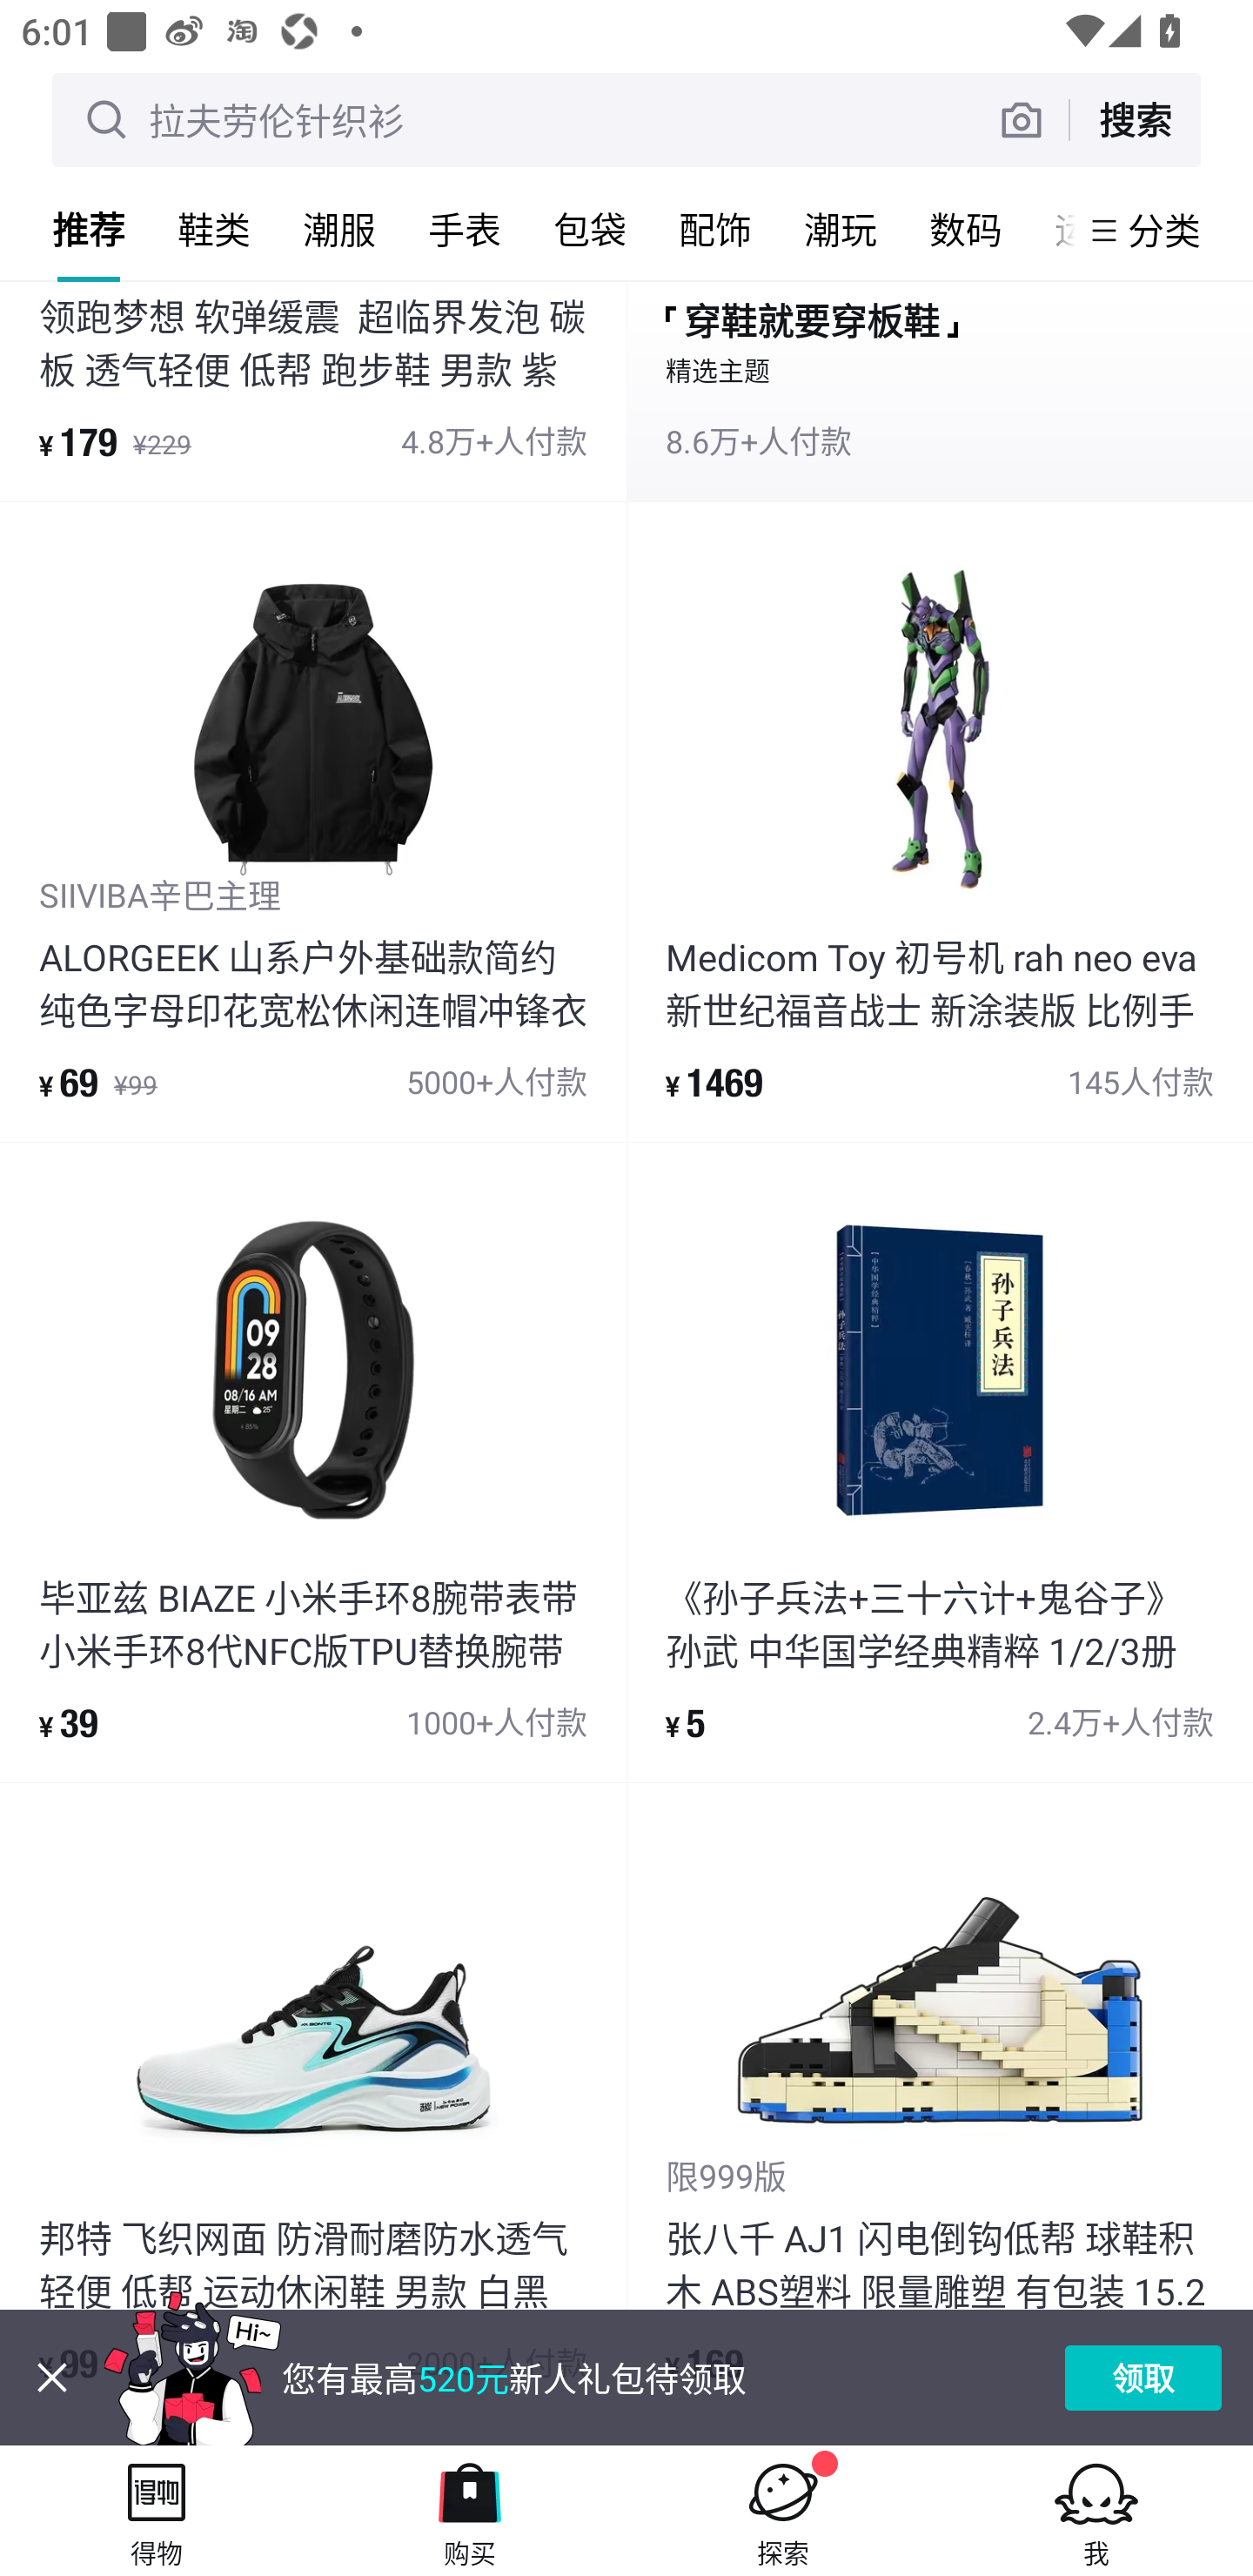 The height and width of the screenshot is (2576, 1253). Describe the element at coordinates (89, 229) in the screenshot. I see `推荐` at that location.